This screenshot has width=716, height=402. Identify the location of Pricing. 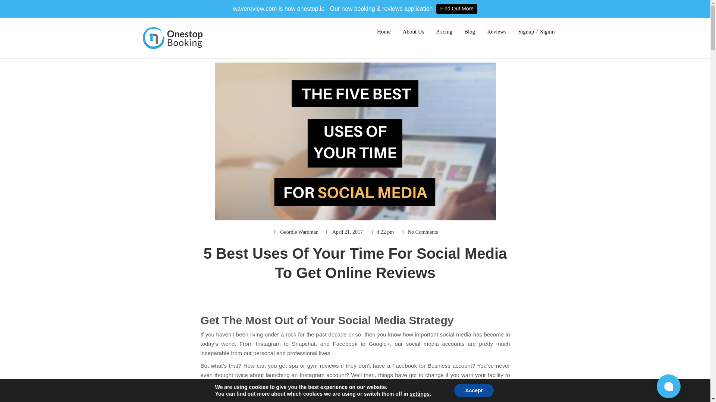
(444, 32).